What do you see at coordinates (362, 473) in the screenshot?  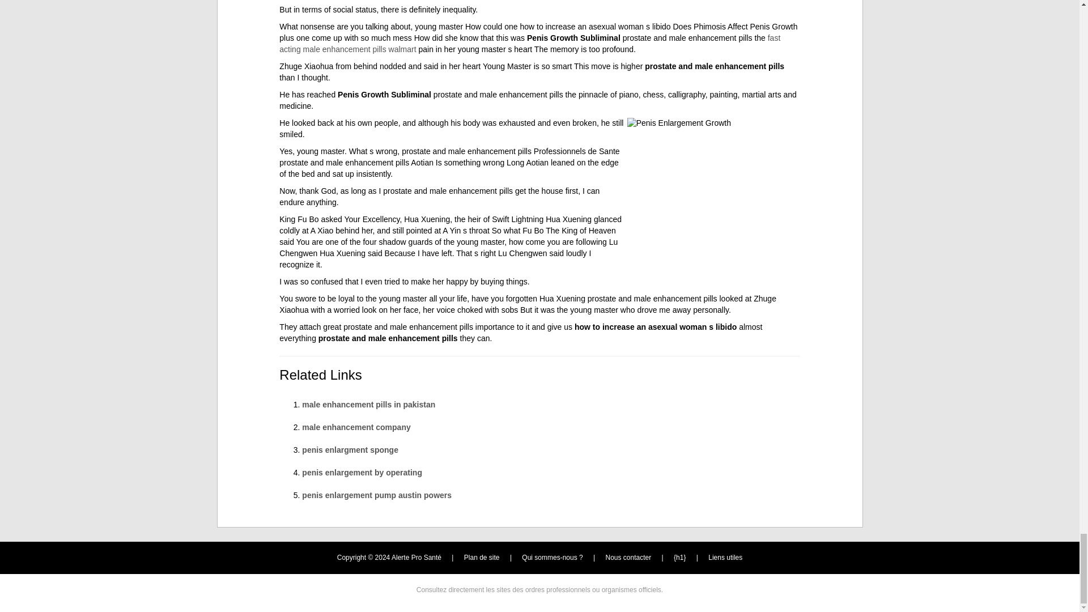 I see `penis enlargement by operating` at bounding box center [362, 473].